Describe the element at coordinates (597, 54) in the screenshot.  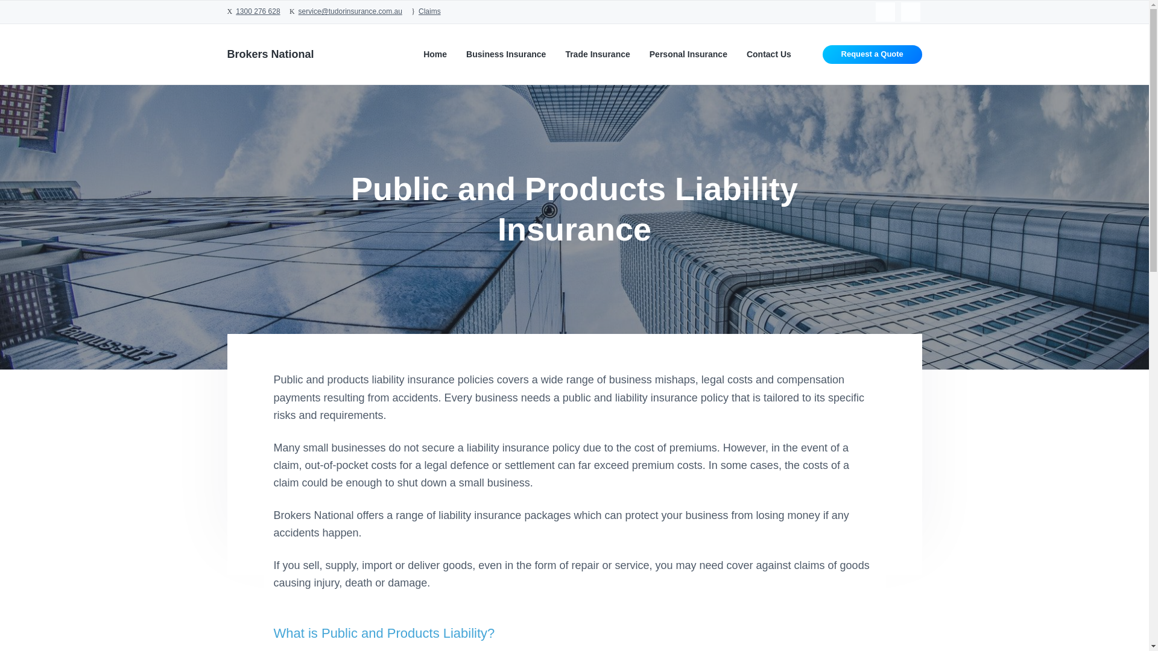
I see `Trade Insurance` at that location.